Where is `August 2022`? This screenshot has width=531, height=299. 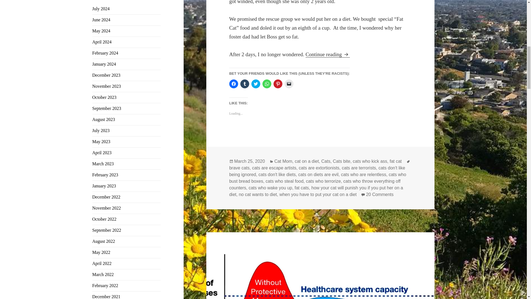
August 2022 is located at coordinates (104, 241).